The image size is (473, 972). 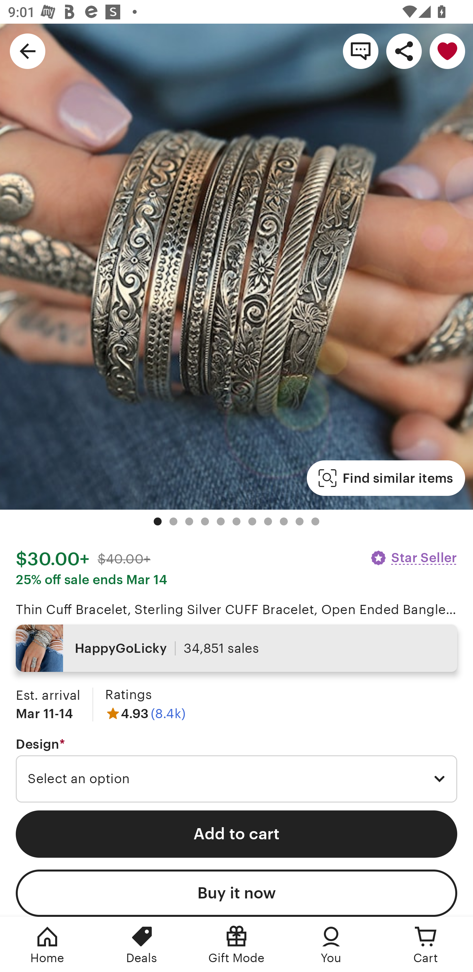 What do you see at coordinates (426, 944) in the screenshot?
I see `Cart` at bounding box center [426, 944].